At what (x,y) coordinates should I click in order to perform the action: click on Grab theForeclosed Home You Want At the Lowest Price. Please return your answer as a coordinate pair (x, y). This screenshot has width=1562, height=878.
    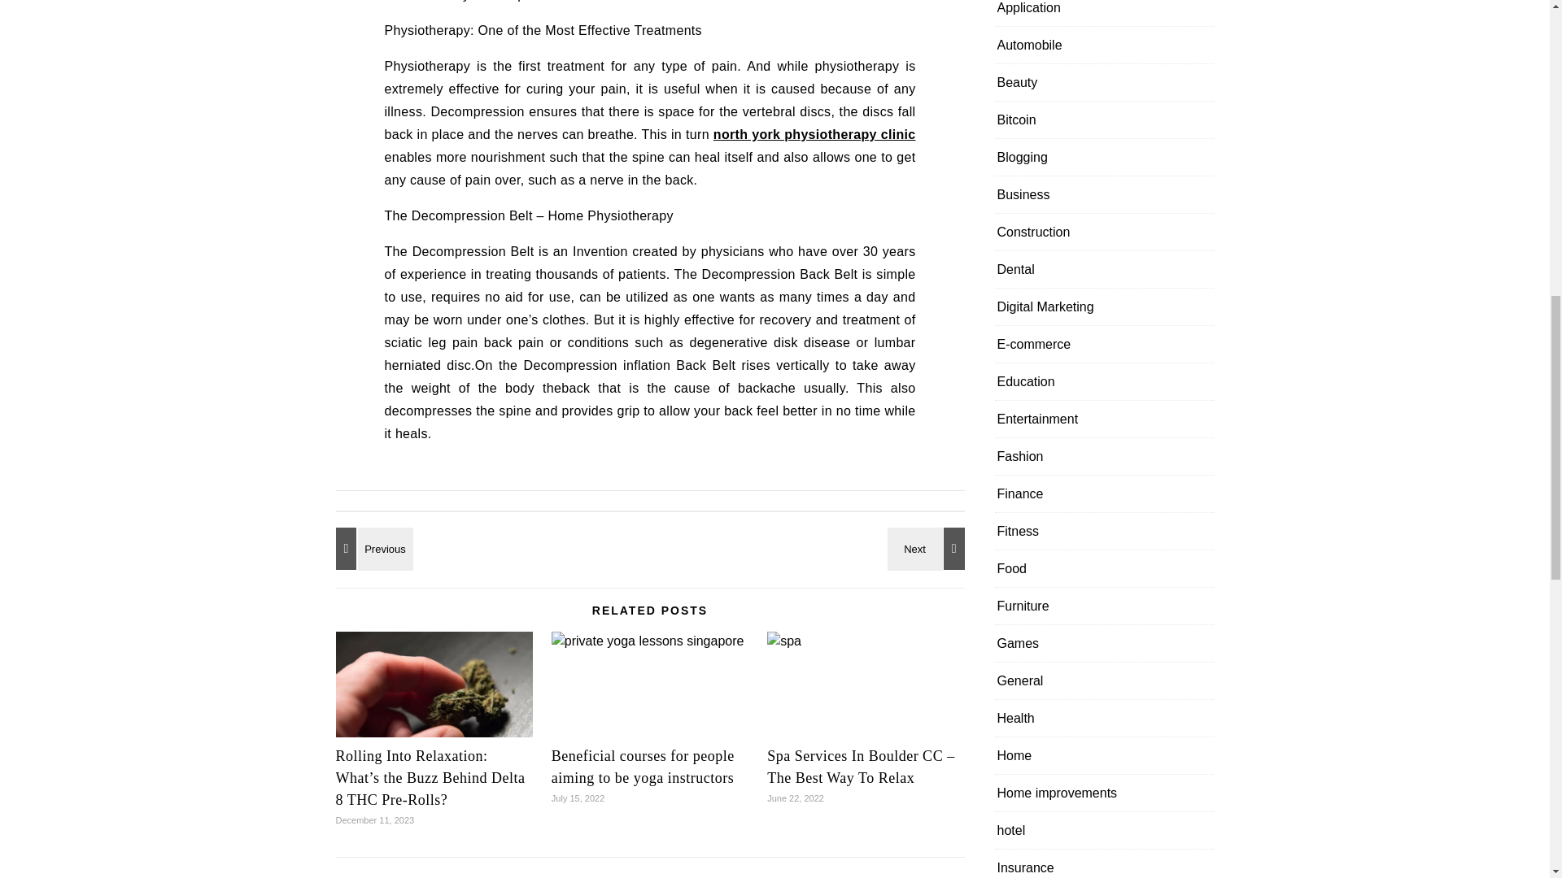
    Looking at the image, I should click on (928, 548).